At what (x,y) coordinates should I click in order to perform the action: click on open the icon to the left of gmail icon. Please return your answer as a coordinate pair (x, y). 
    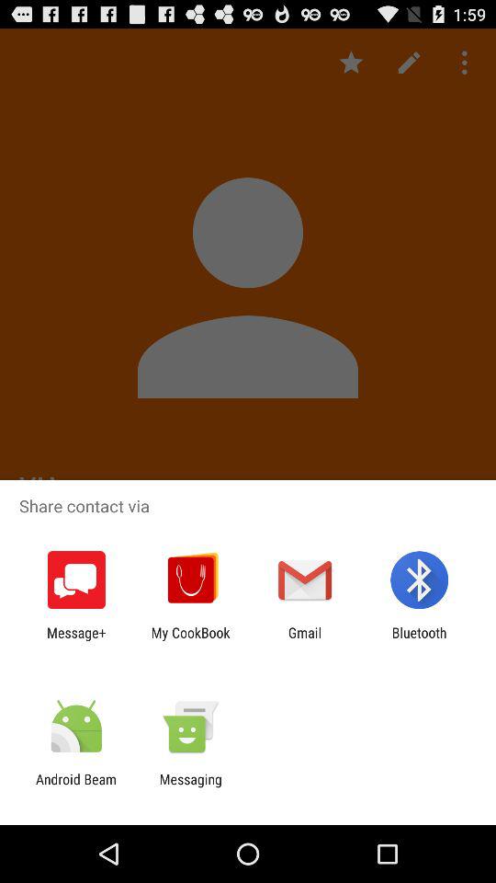
    Looking at the image, I should click on (190, 640).